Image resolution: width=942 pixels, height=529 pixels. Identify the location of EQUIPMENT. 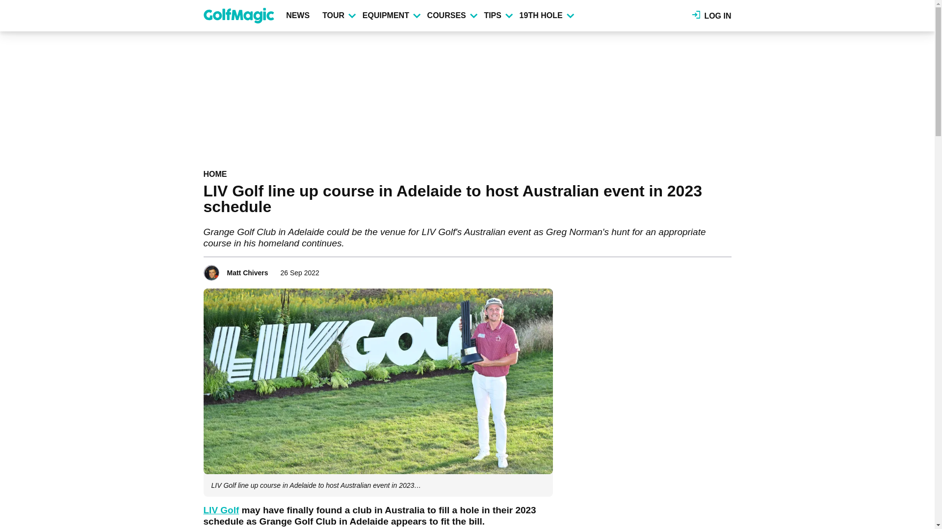
(391, 16).